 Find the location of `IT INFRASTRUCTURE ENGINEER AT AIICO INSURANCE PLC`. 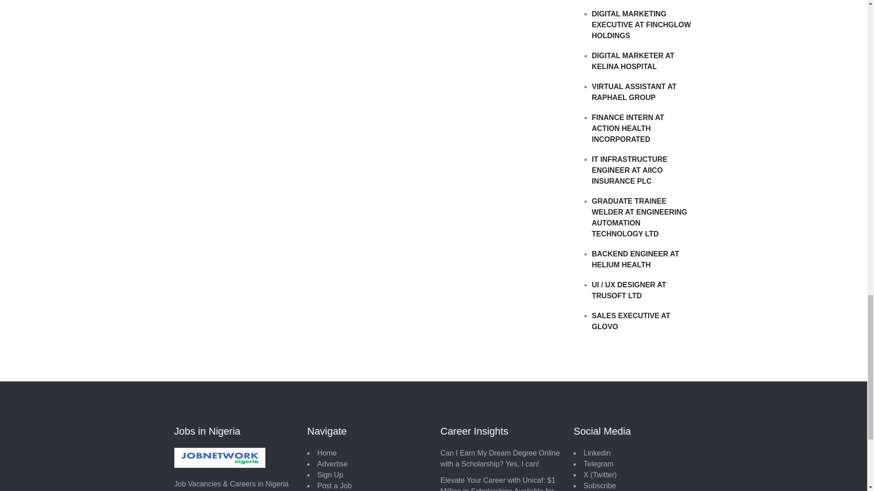

IT INFRASTRUCTURE ENGINEER AT AIICO INSURANCE PLC is located at coordinates (629, 170).